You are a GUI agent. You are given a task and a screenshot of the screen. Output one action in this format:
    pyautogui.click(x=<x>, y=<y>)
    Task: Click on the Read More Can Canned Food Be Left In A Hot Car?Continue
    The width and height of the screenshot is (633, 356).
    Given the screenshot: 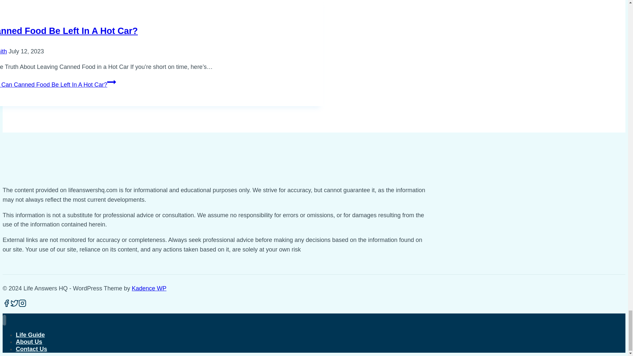 What is the action you would take?
    pyautogui.click(x=58, y=84)
    